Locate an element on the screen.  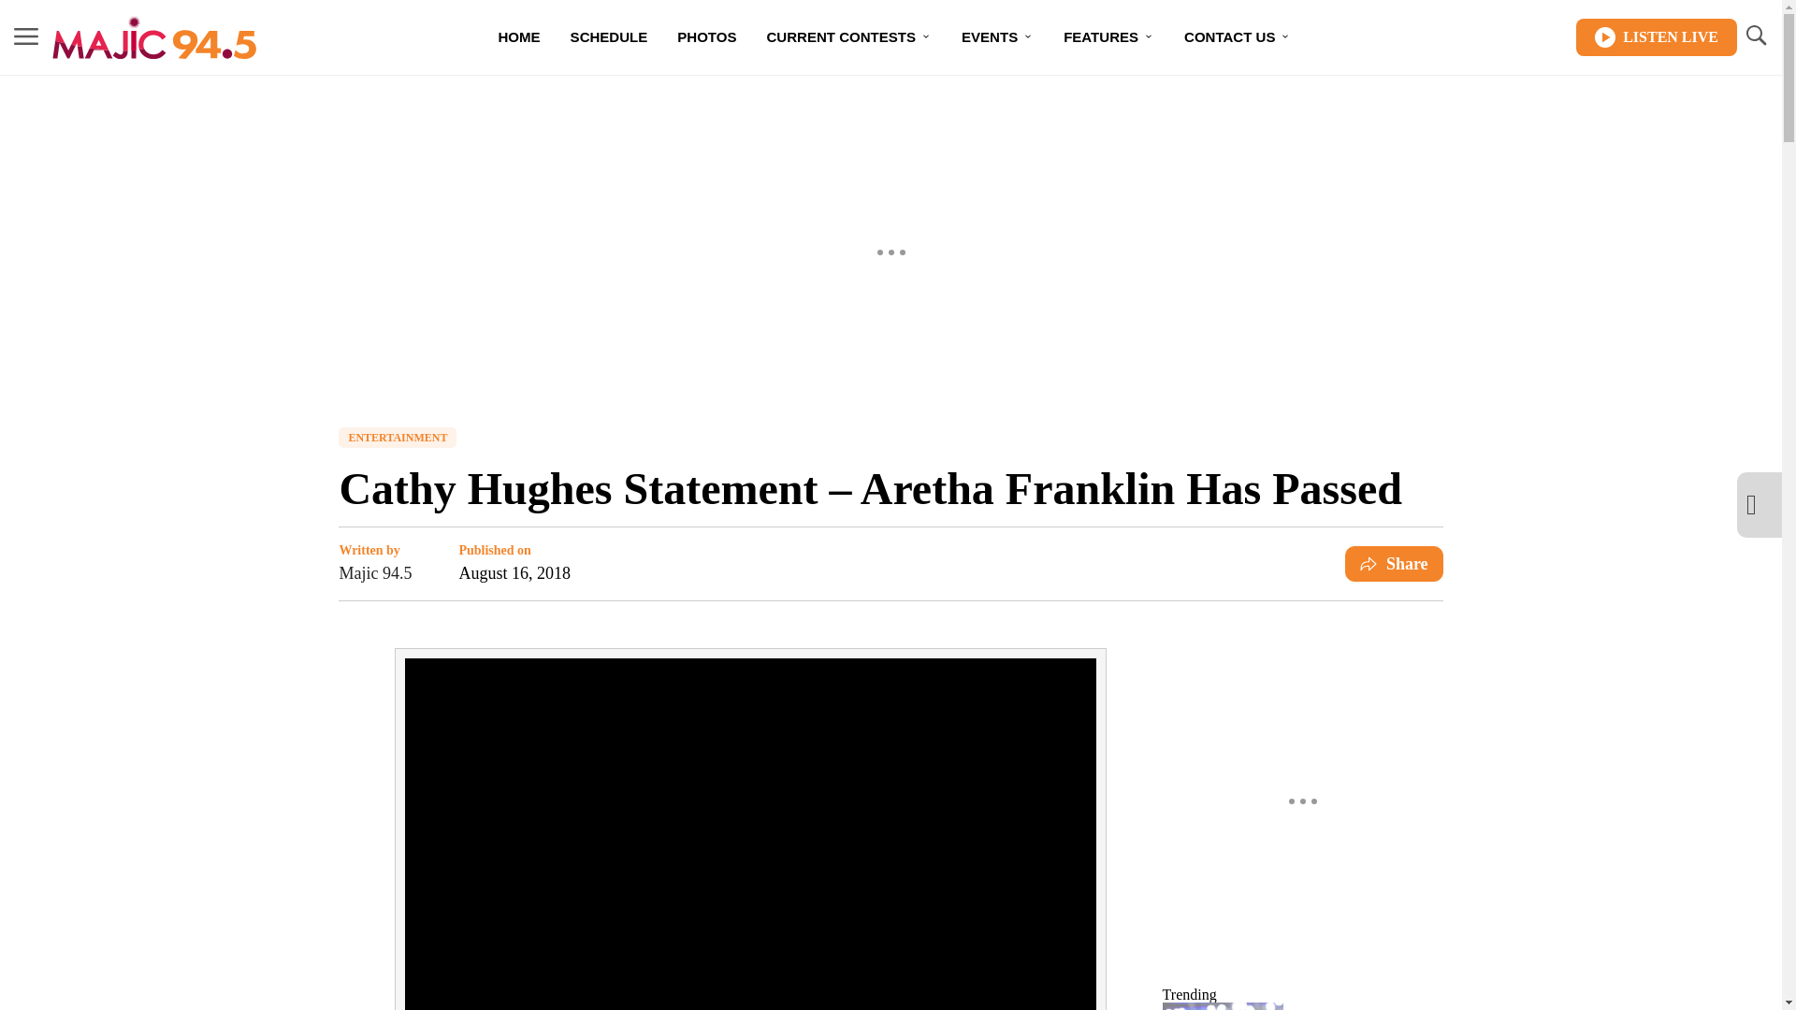
Majic 94.5 is located at coordinates (374, 573).